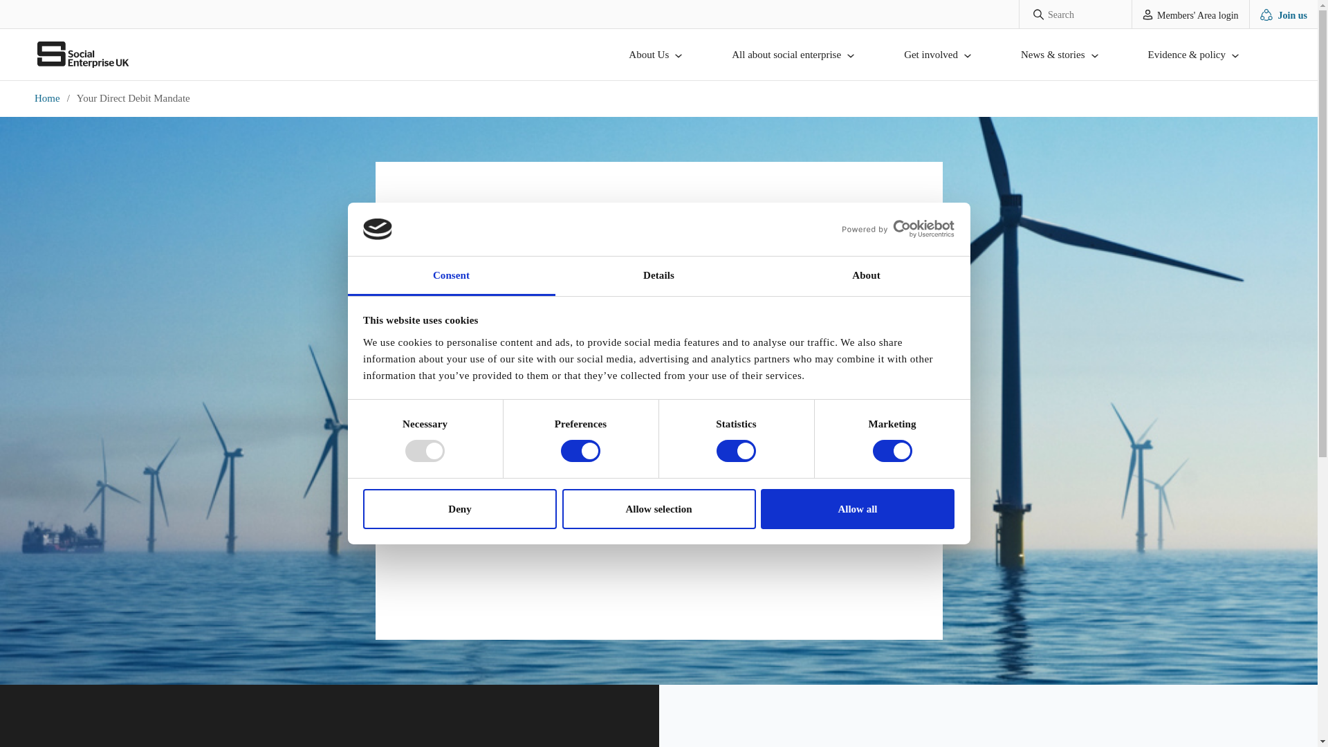 This screenshot has height=747, width=1328. I want to click on Consent, so click(451, 276).